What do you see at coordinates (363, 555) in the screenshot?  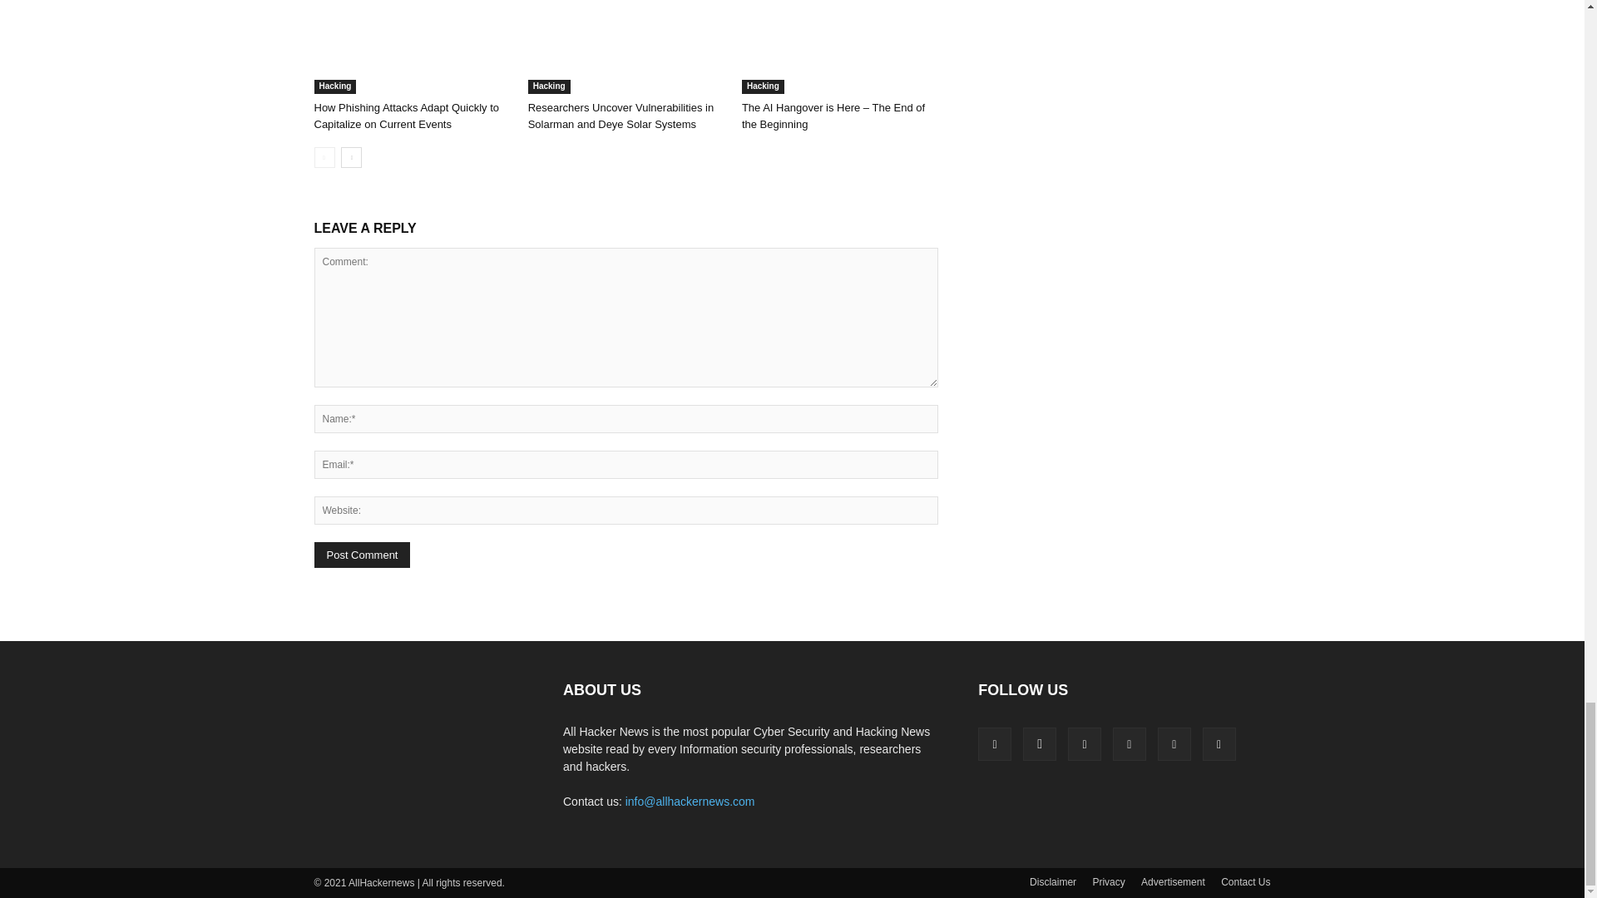 I see `Post Comment` at bounding box center [363, 555].